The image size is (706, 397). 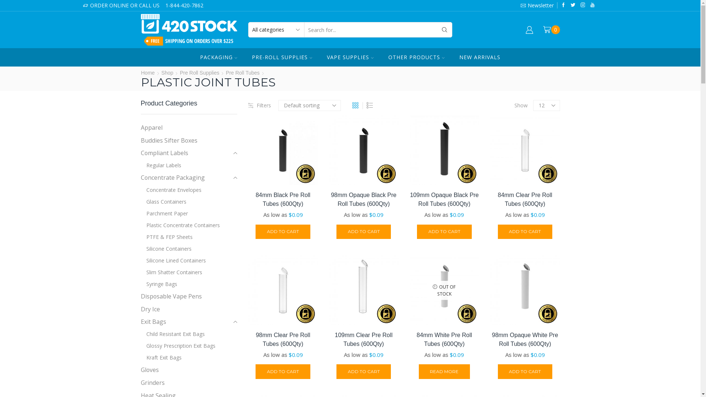 What do you see at coordinates (168, 73) in the screenshot?
I see `Shop` at bounding box center [168, 73].